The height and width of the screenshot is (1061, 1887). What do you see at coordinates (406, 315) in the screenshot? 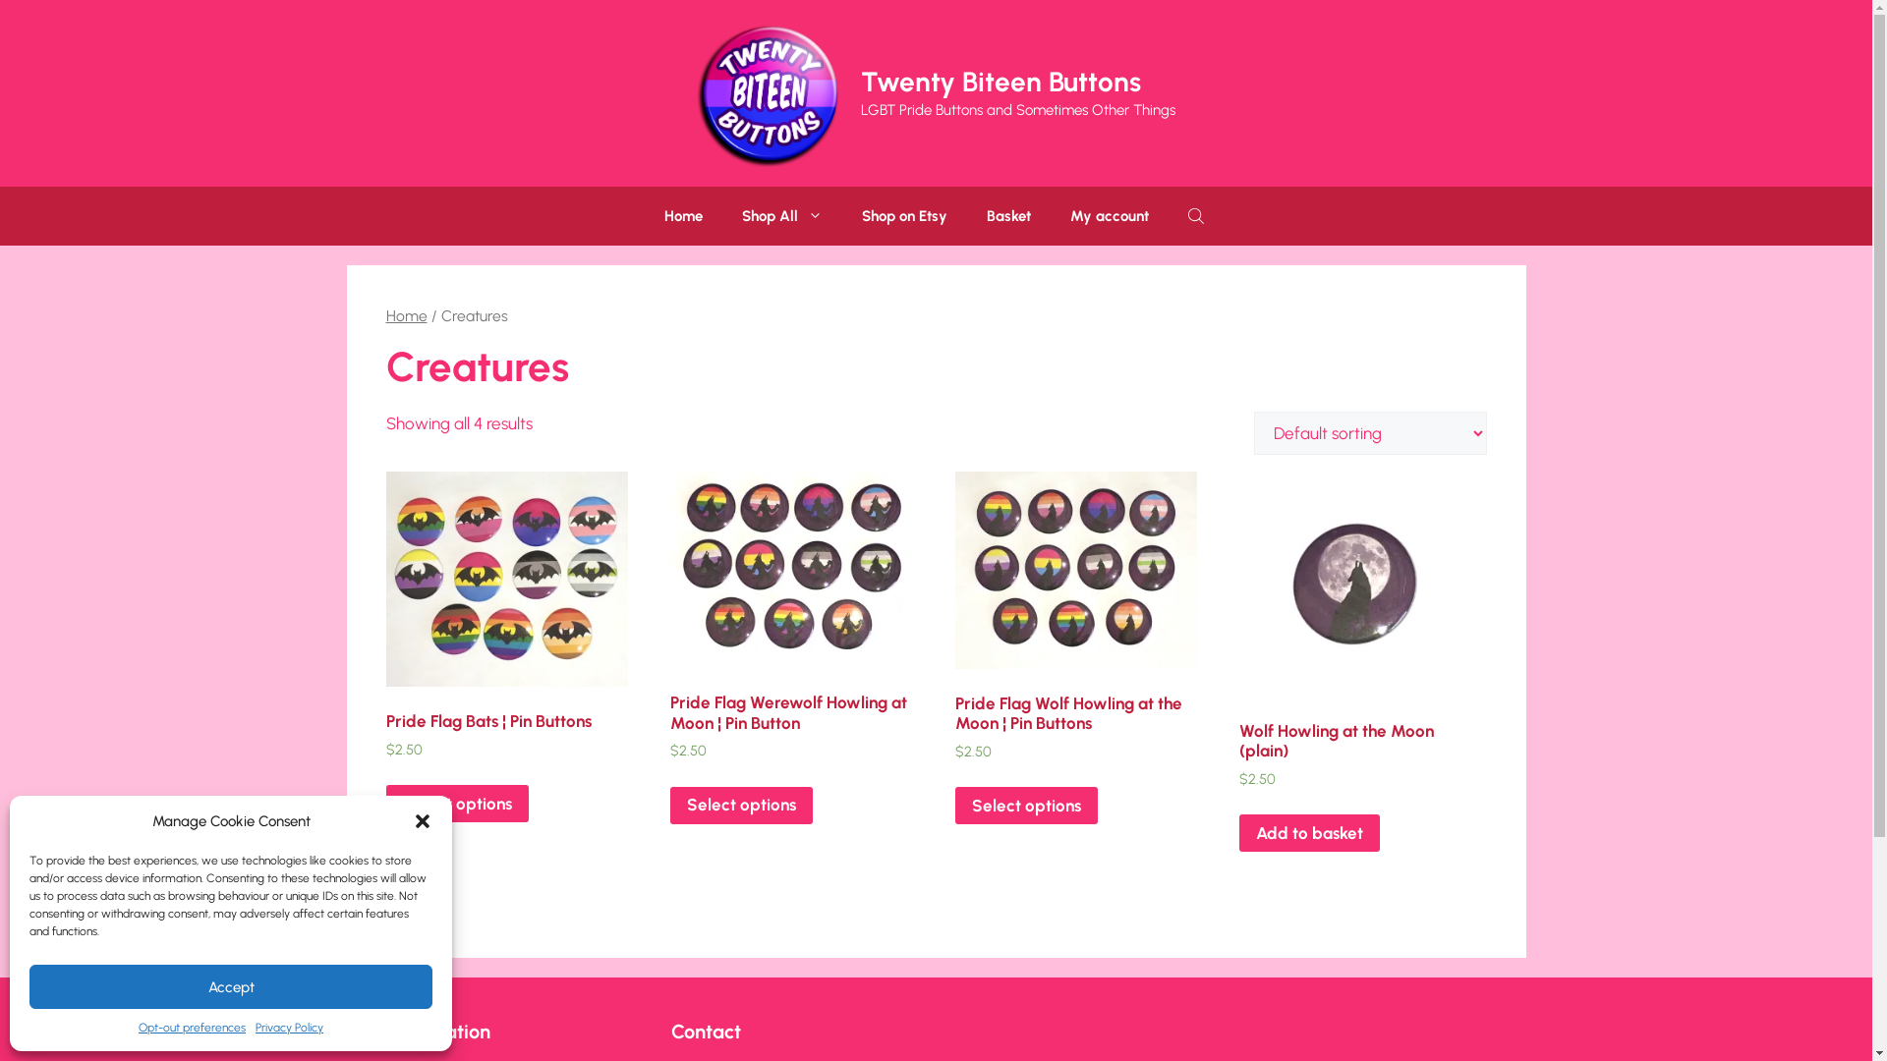
I see `Home` at bounding box center [406, 315].